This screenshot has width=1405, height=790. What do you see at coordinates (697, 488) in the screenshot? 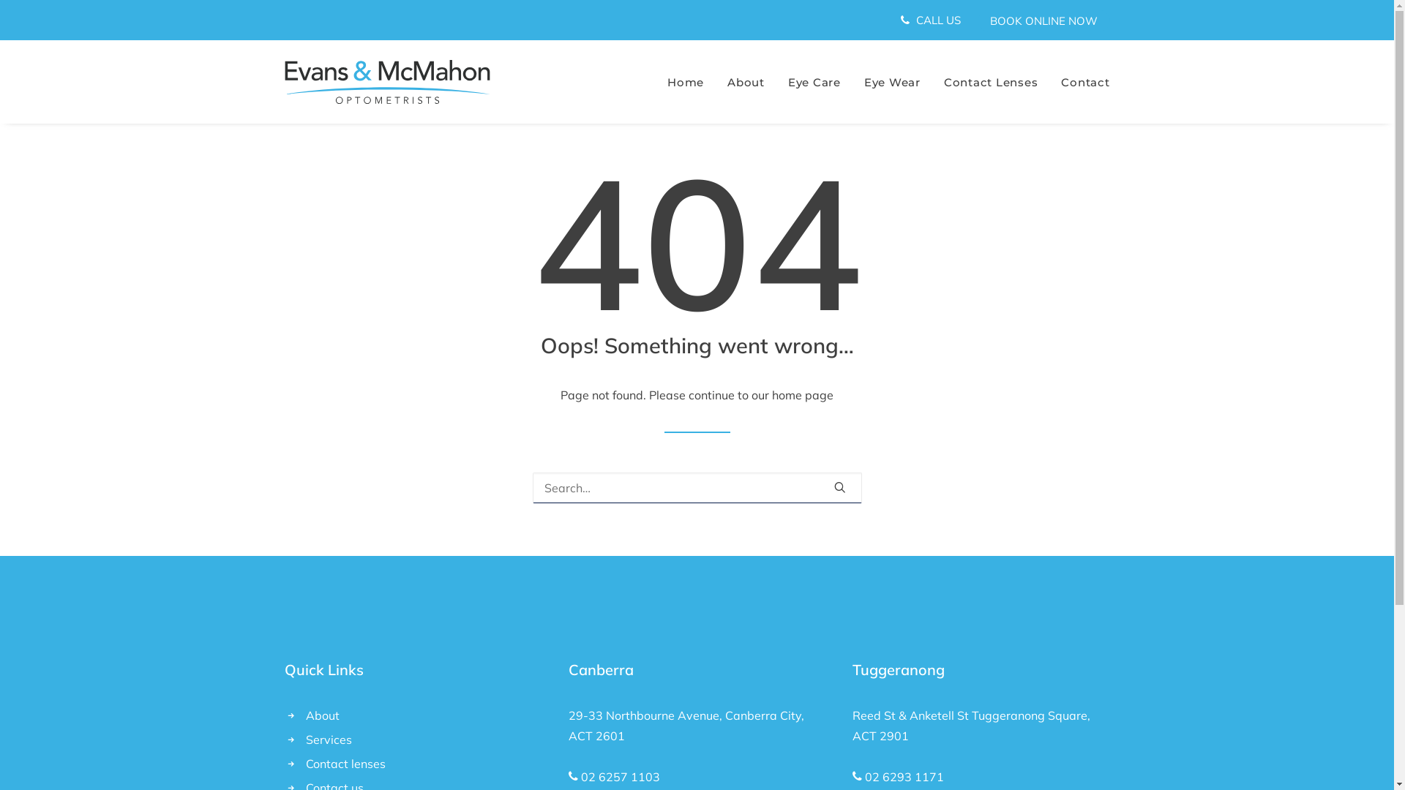
I see `Search for:` at bounding box center [697, 488].